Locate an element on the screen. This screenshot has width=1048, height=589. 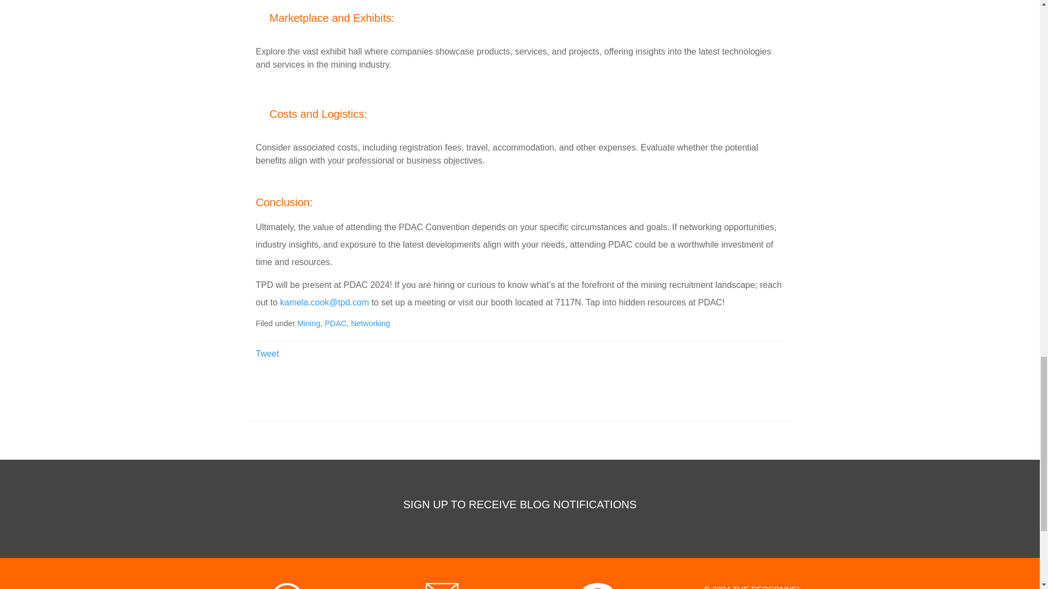
Mining is located at coordinates (308, 323).